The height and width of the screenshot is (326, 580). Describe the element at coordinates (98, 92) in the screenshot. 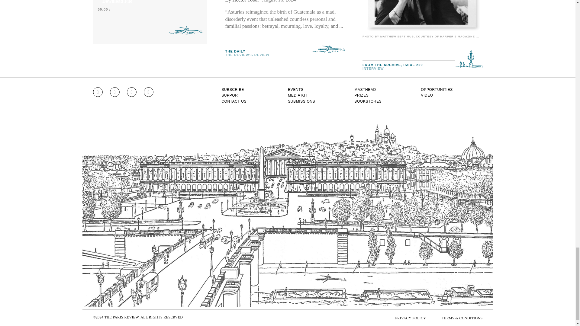

I see `Go to Instagram feed` at that location.